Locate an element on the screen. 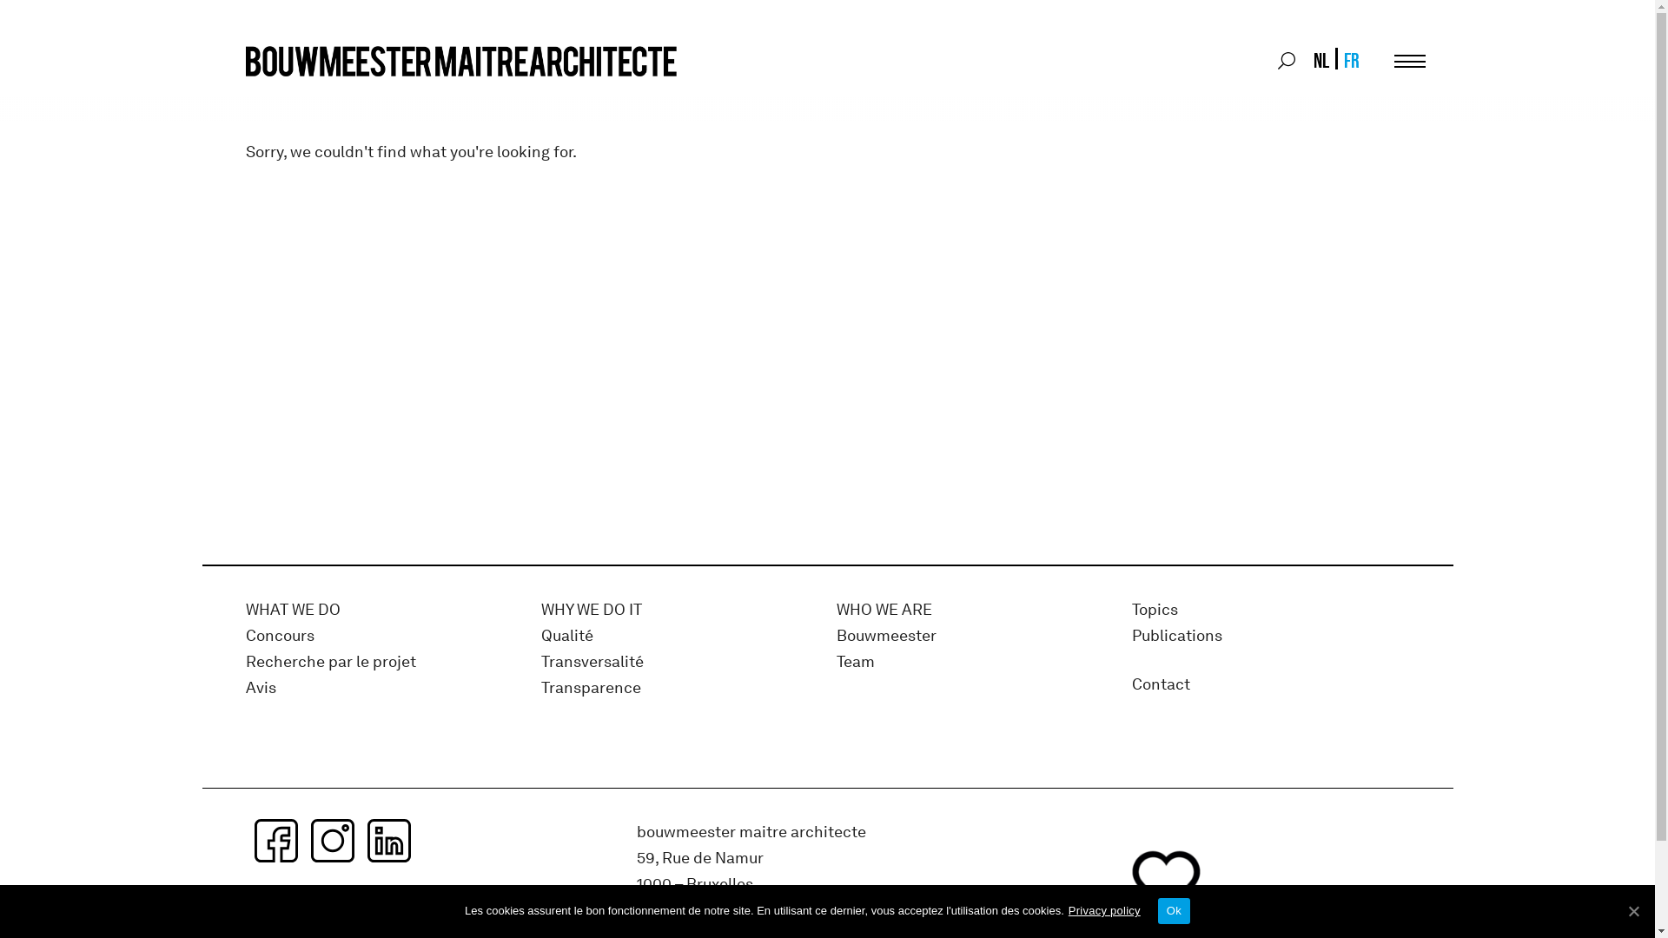  FR is located at coordinates (1350, 61).